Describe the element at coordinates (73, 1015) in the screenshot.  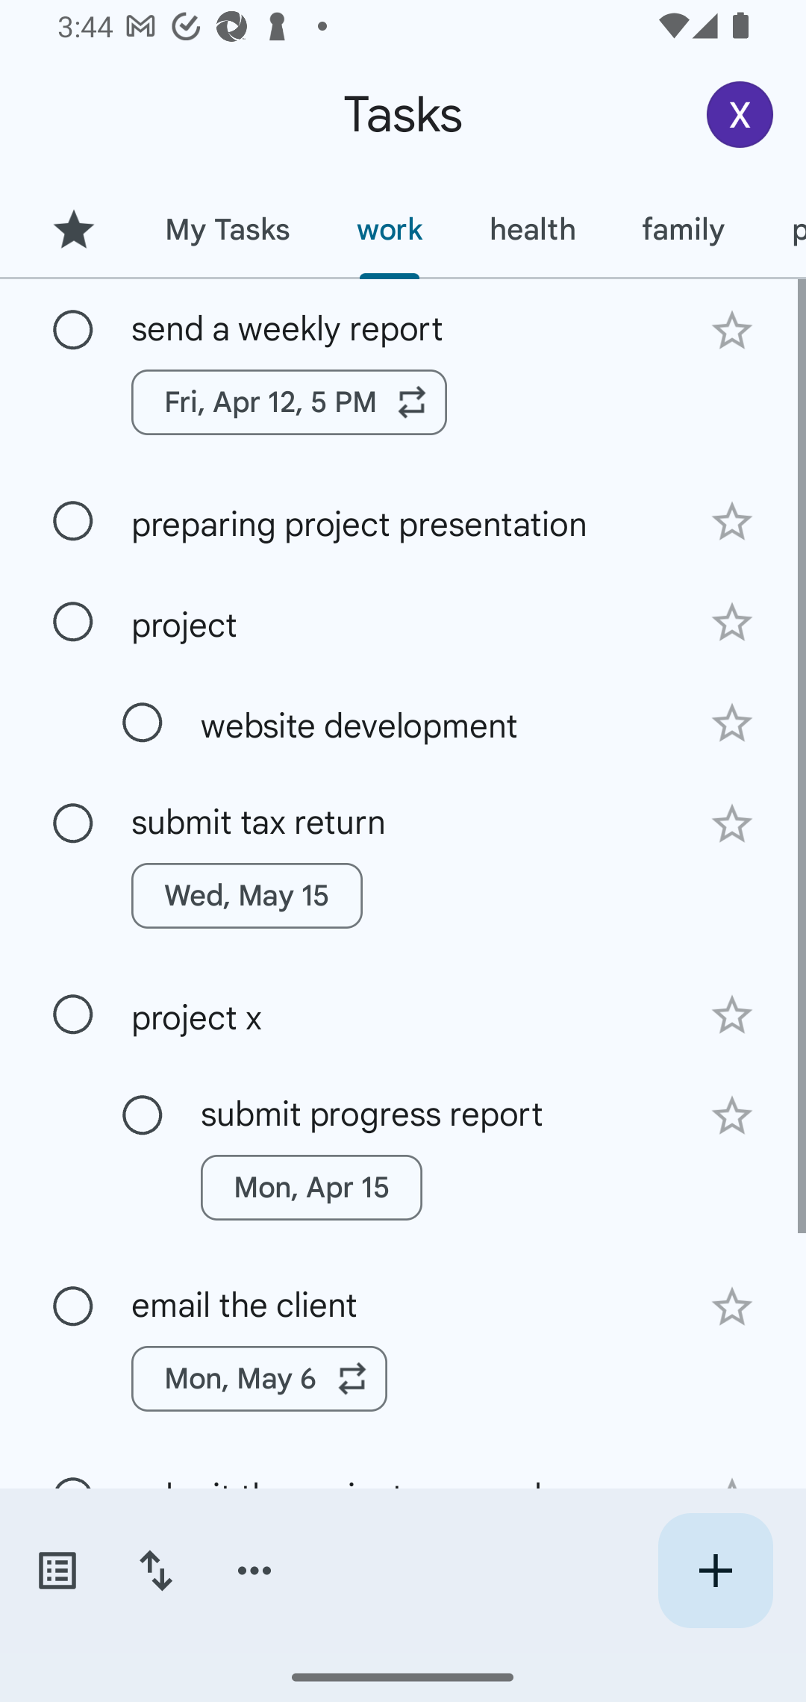
I see `Mark as complete` at that location.